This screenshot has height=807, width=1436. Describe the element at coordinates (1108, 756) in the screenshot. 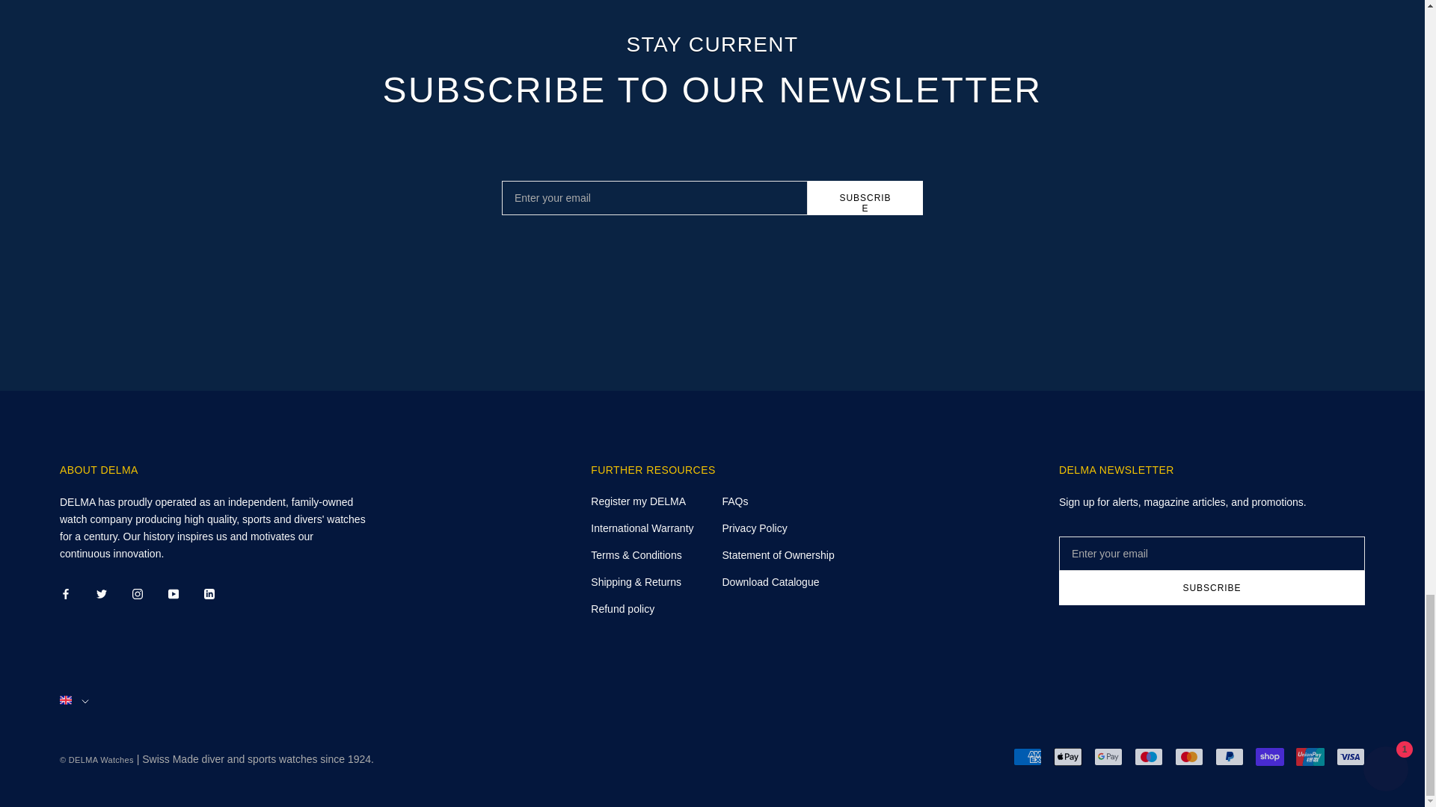

I see `Google Pay` at that location.